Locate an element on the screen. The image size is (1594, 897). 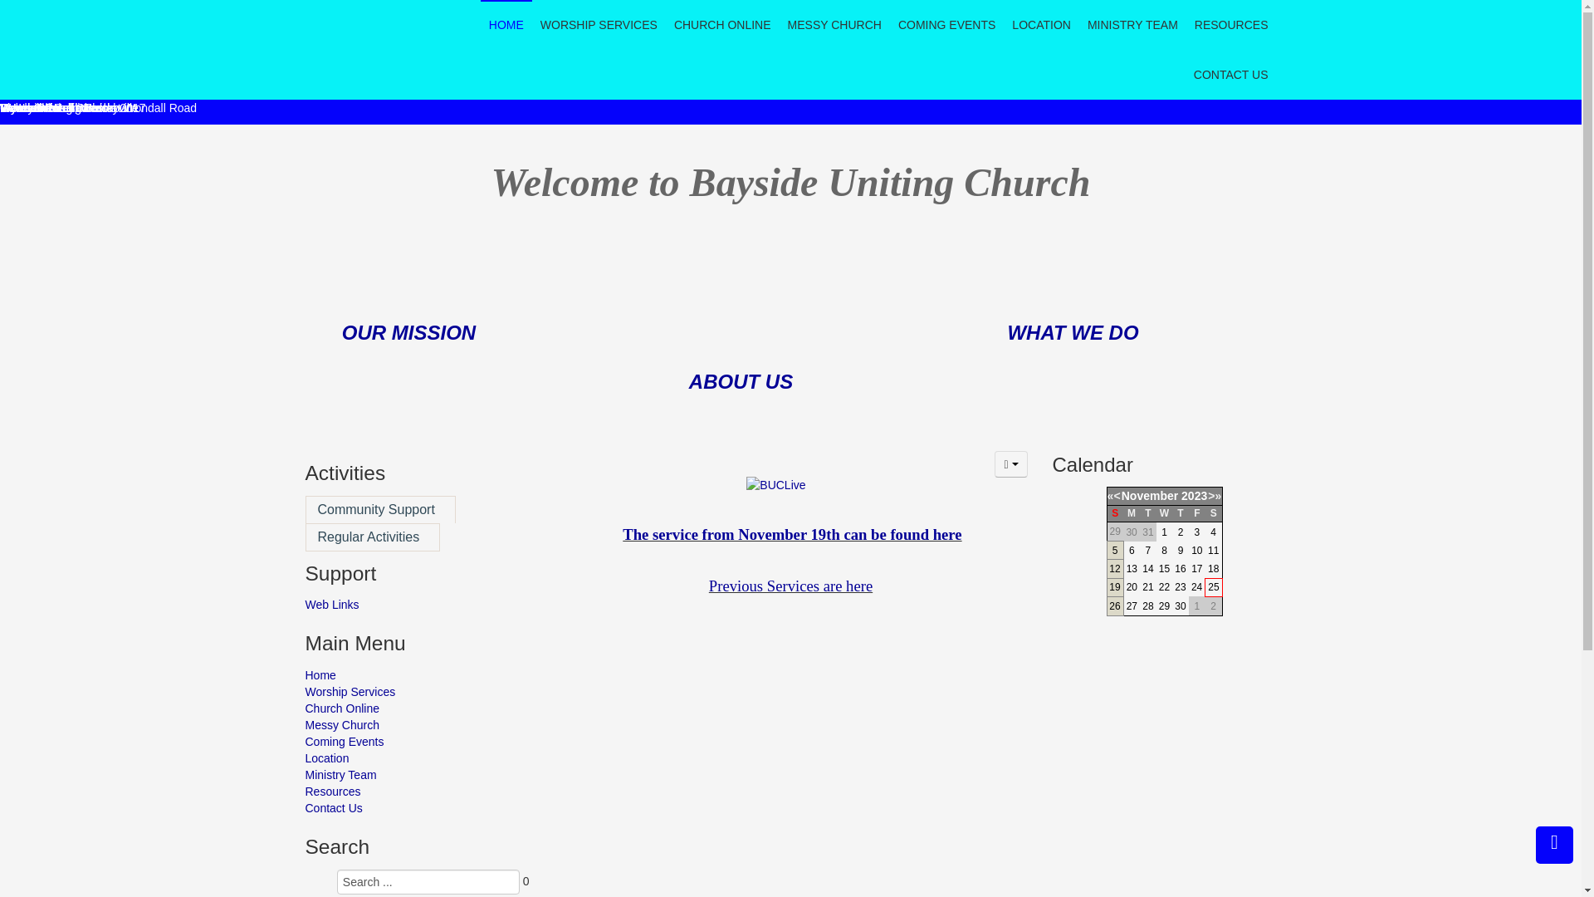
30 is located at coordinates (1181, 606).